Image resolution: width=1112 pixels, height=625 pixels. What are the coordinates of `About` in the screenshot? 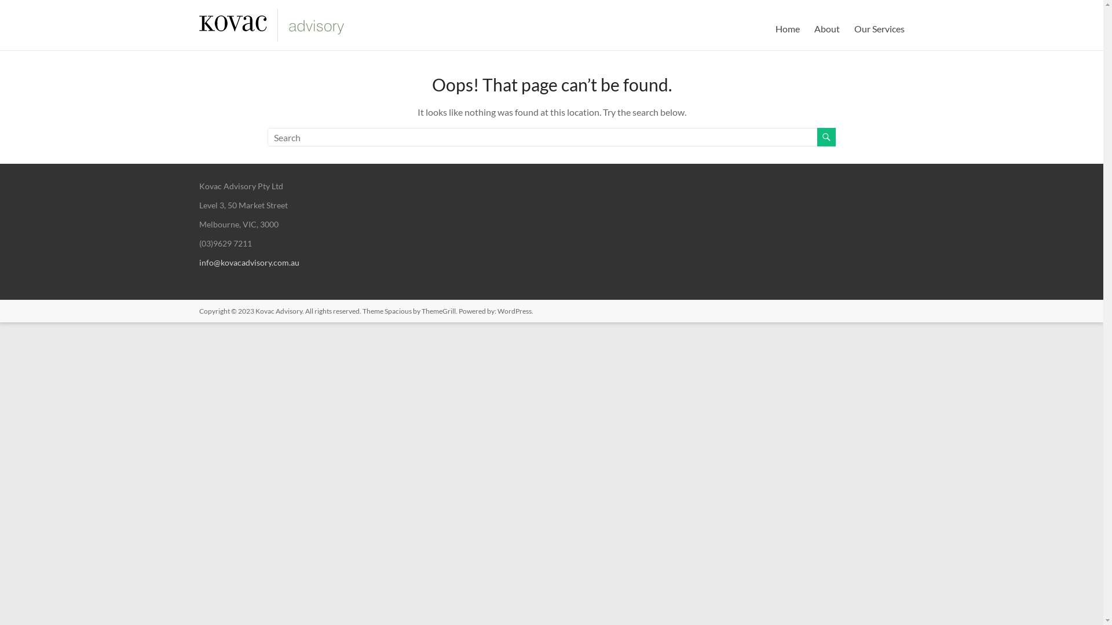 It's located at (827, 29).